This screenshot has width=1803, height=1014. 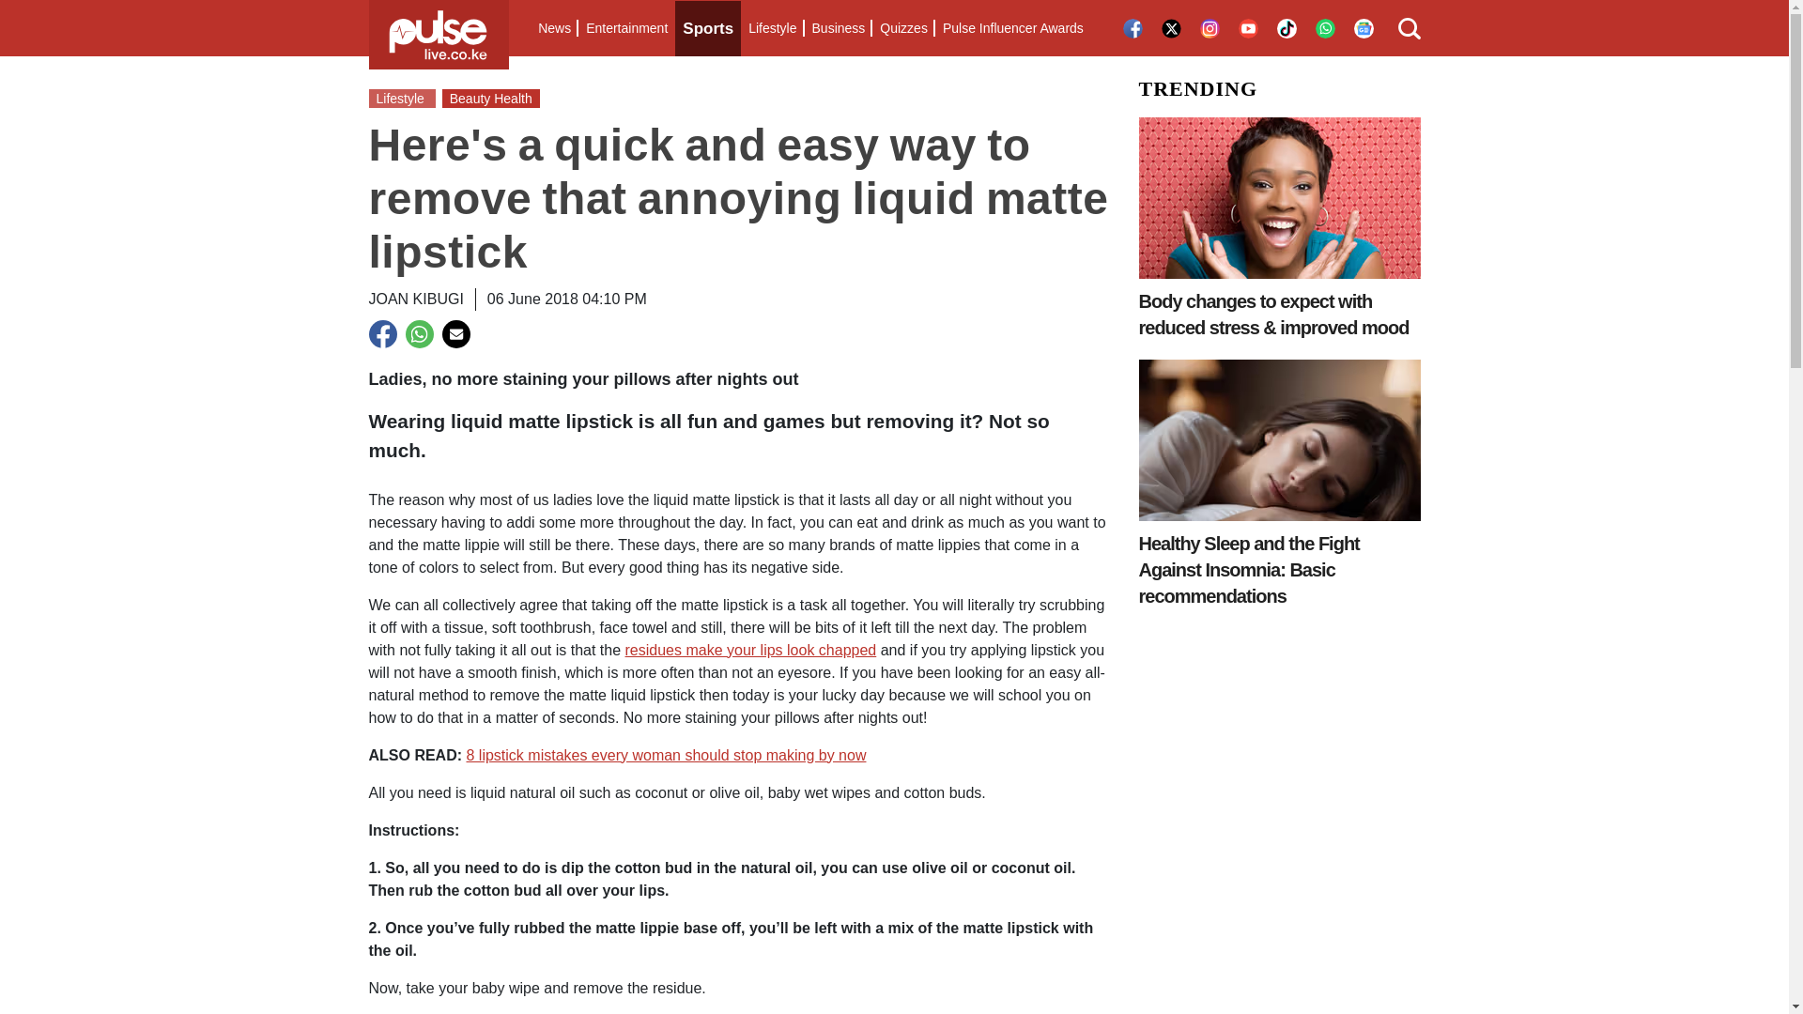 What do you see at coordinates (626, 28) in the screenshot?
I see `Entertainment` at bounding box center [626, 28].